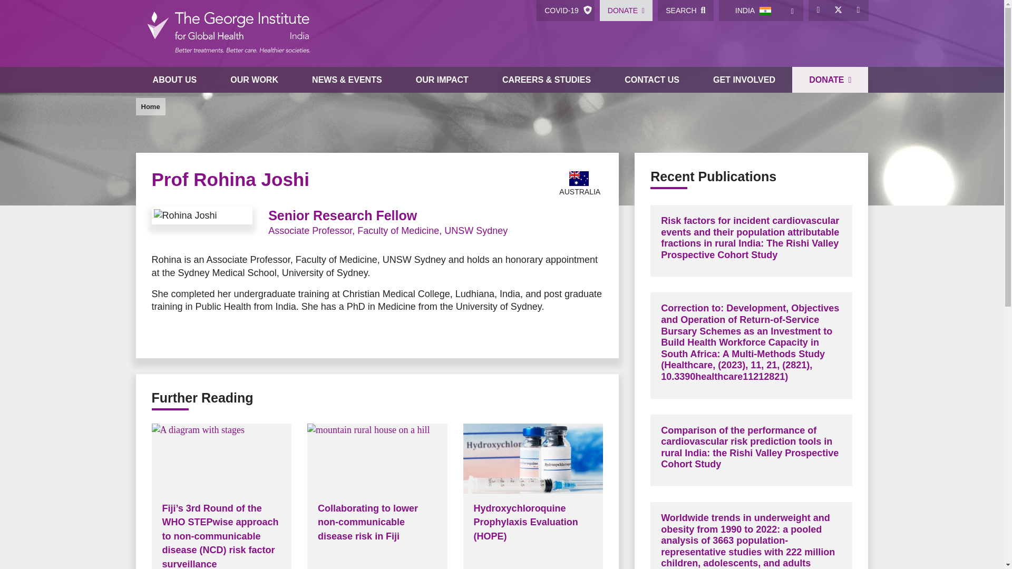 The image size is (1012, 569). What do you see at coordinates (819, 11) in the screenshot?
I see `Facebook` at bounding box center [819, 11].